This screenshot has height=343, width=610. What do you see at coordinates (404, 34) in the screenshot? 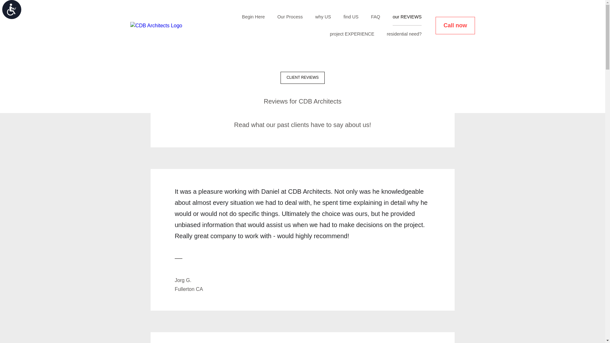
I see `residential need?` at bounding box center [404, 34].